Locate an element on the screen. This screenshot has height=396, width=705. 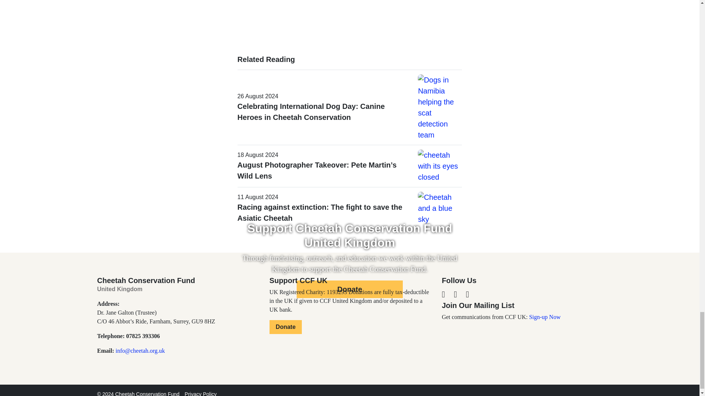
Donate is located at coordinates (285, 327).